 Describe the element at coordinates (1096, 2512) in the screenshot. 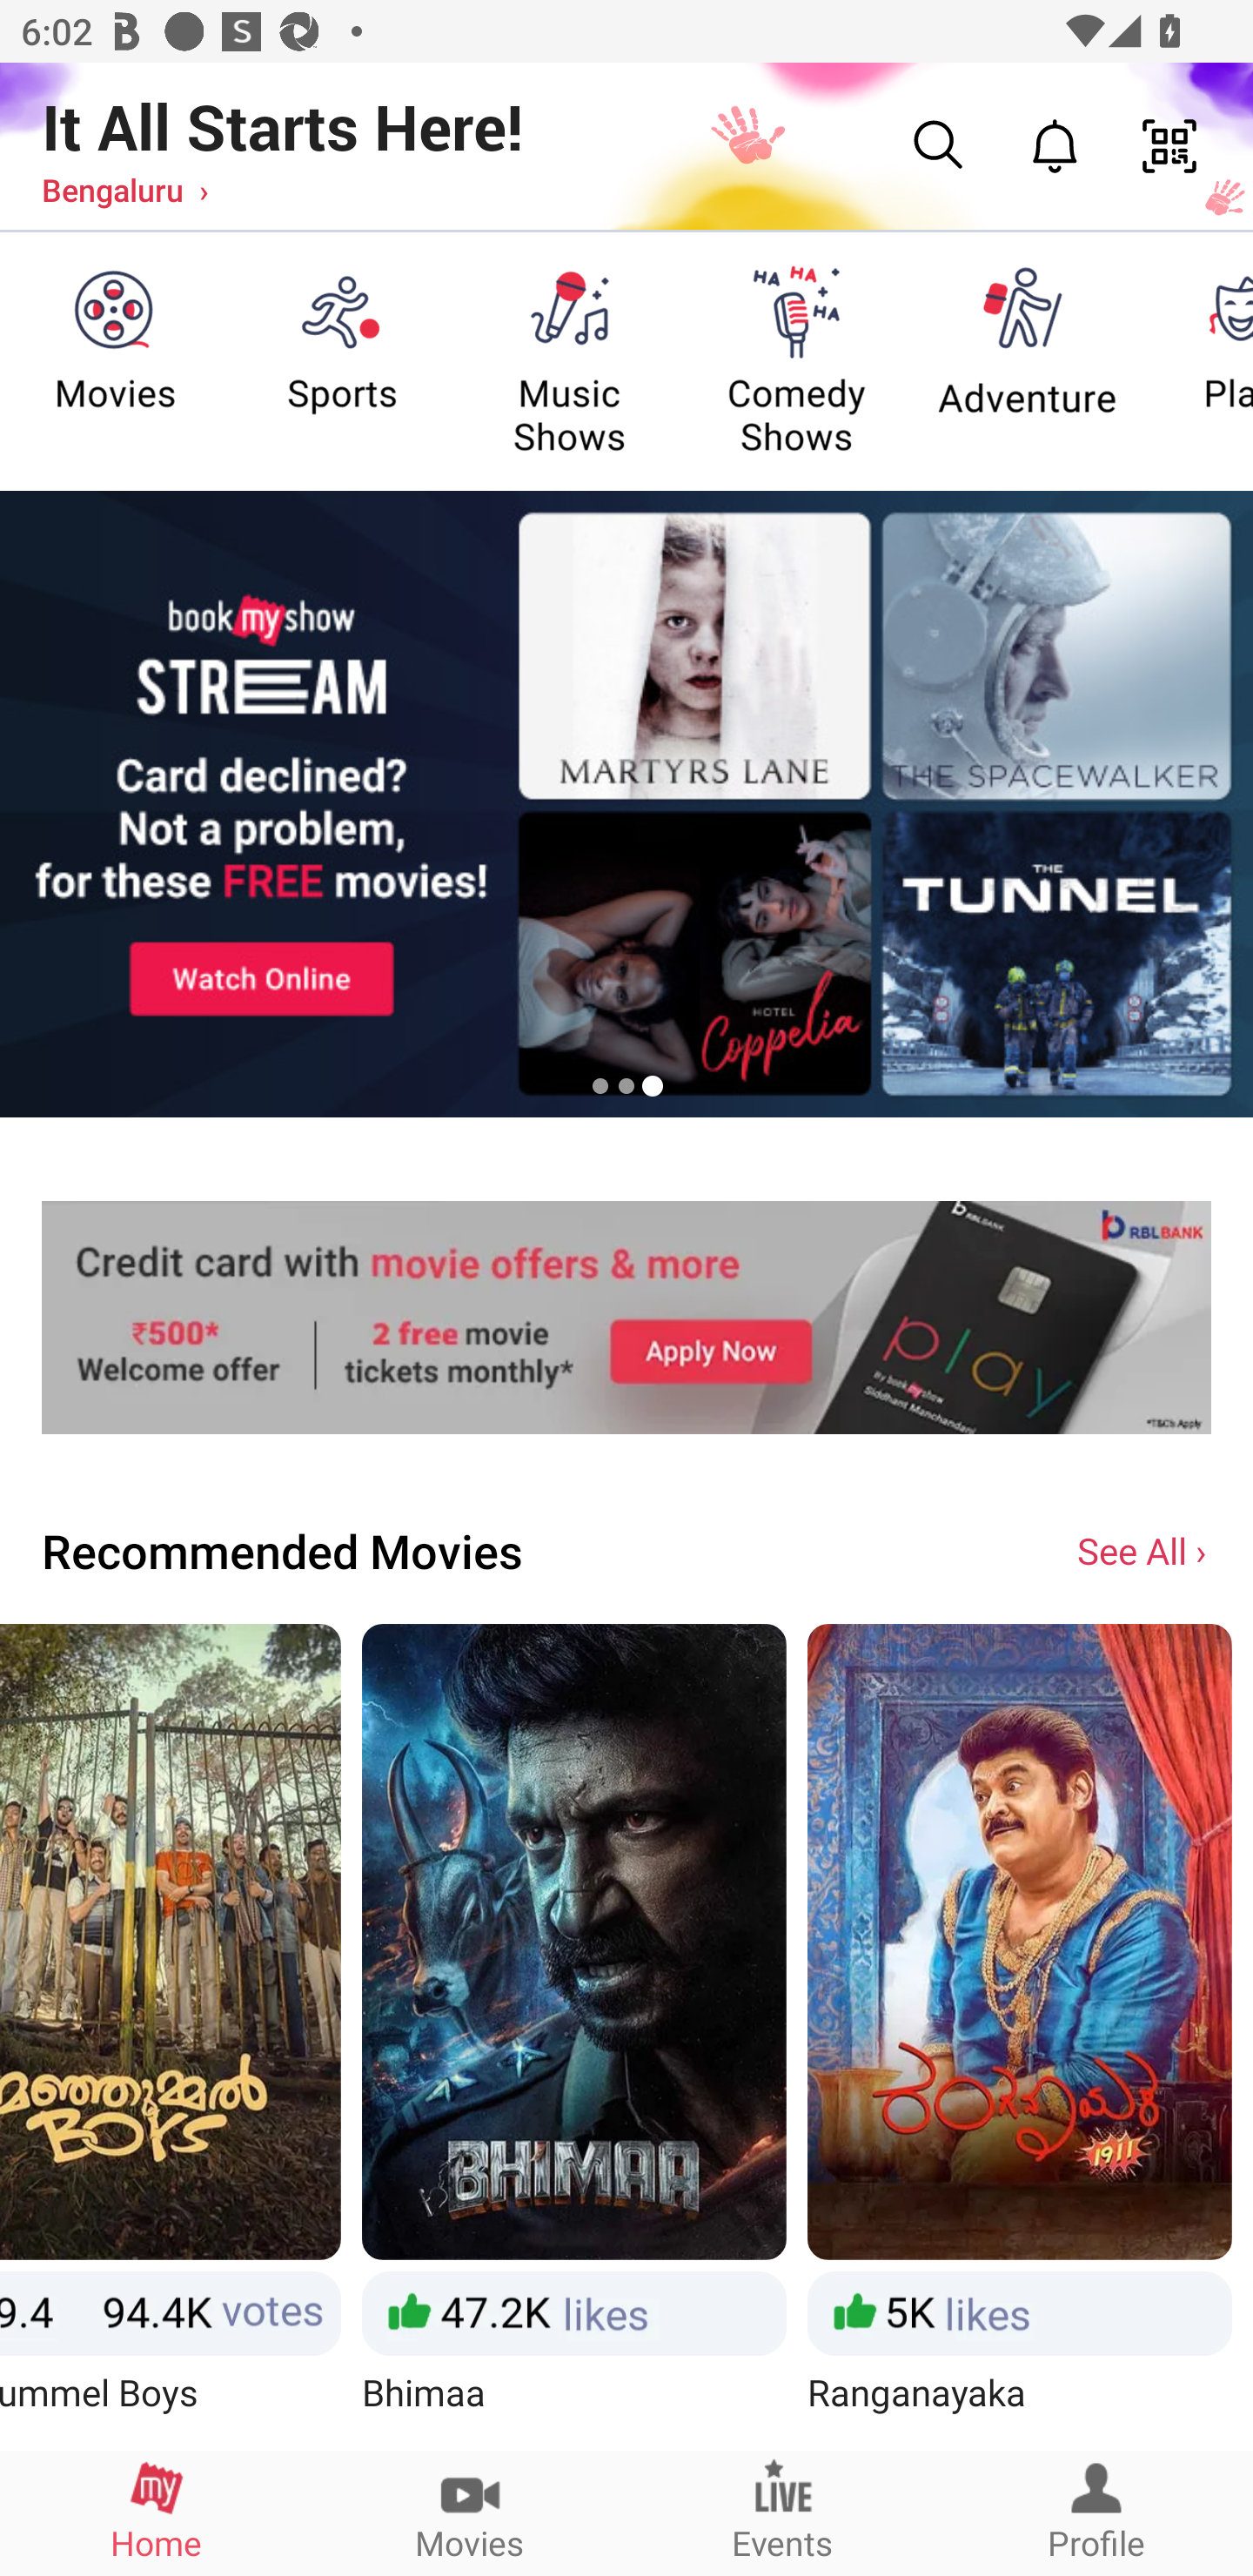

I see `Profile` at that location.